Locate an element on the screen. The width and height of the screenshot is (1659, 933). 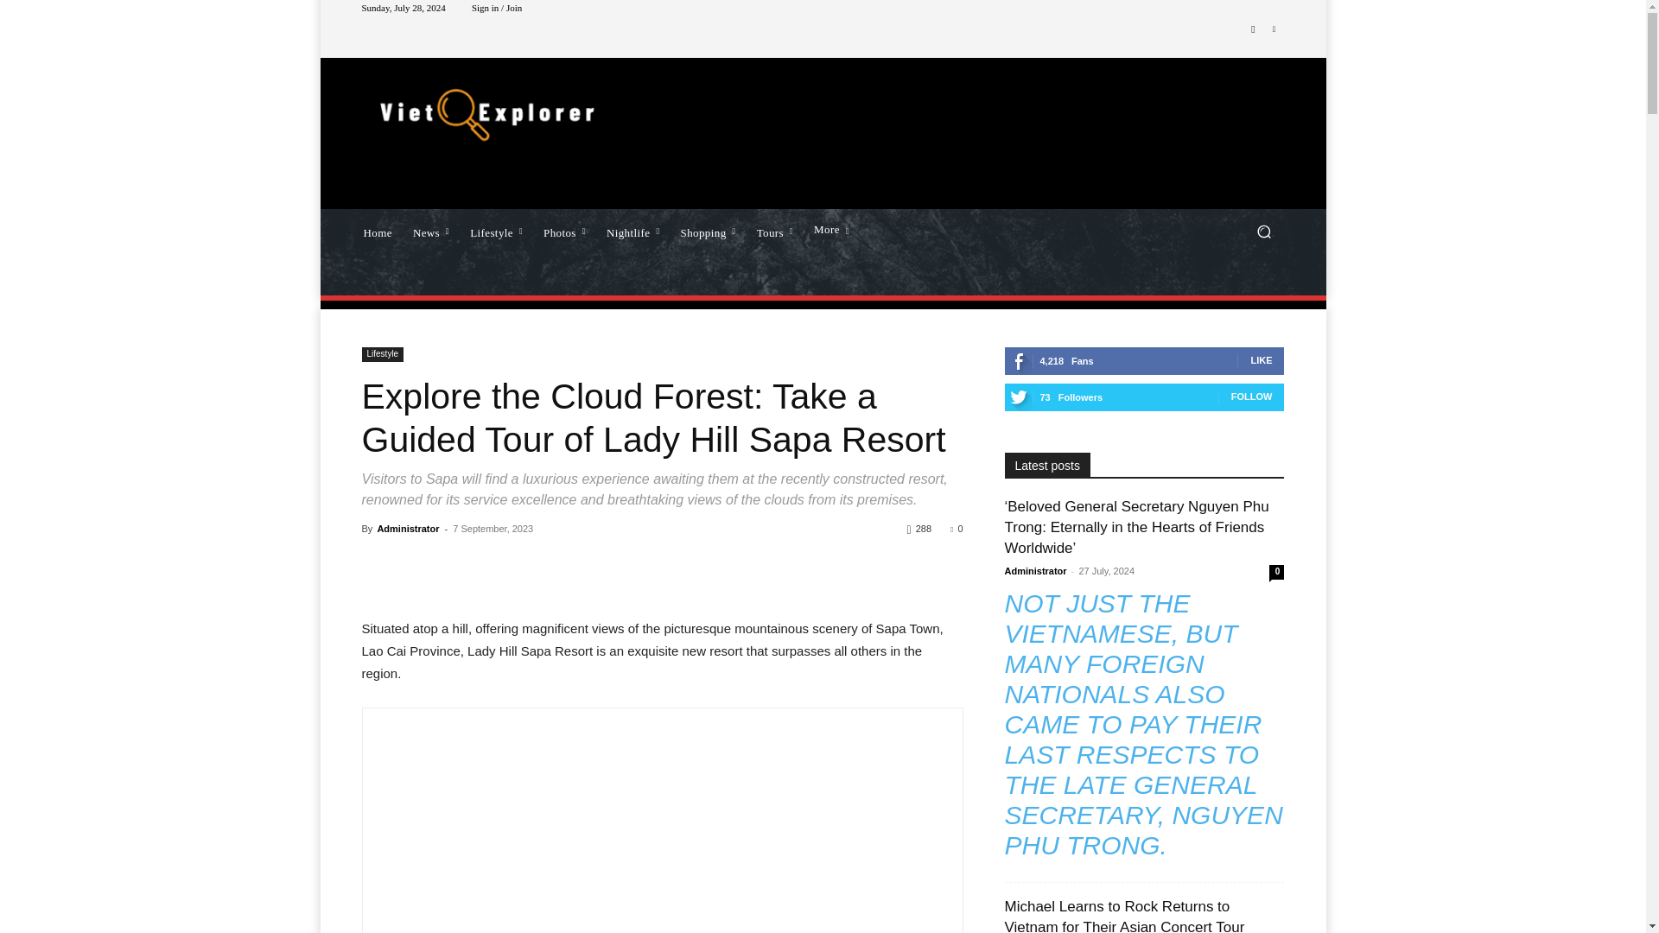
Lifestyle is located at coordinates (496, 231).